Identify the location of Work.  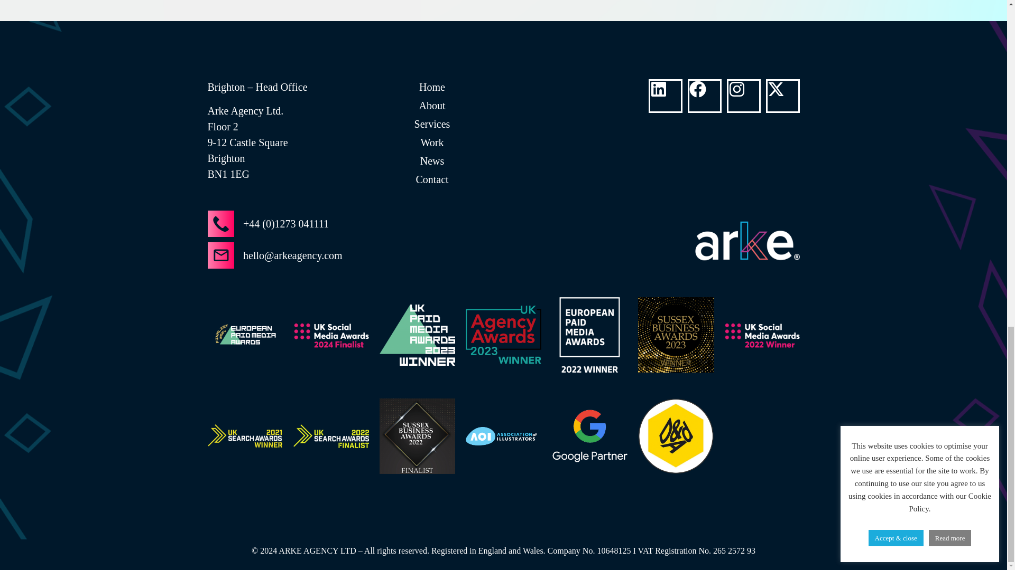
(431, 142).